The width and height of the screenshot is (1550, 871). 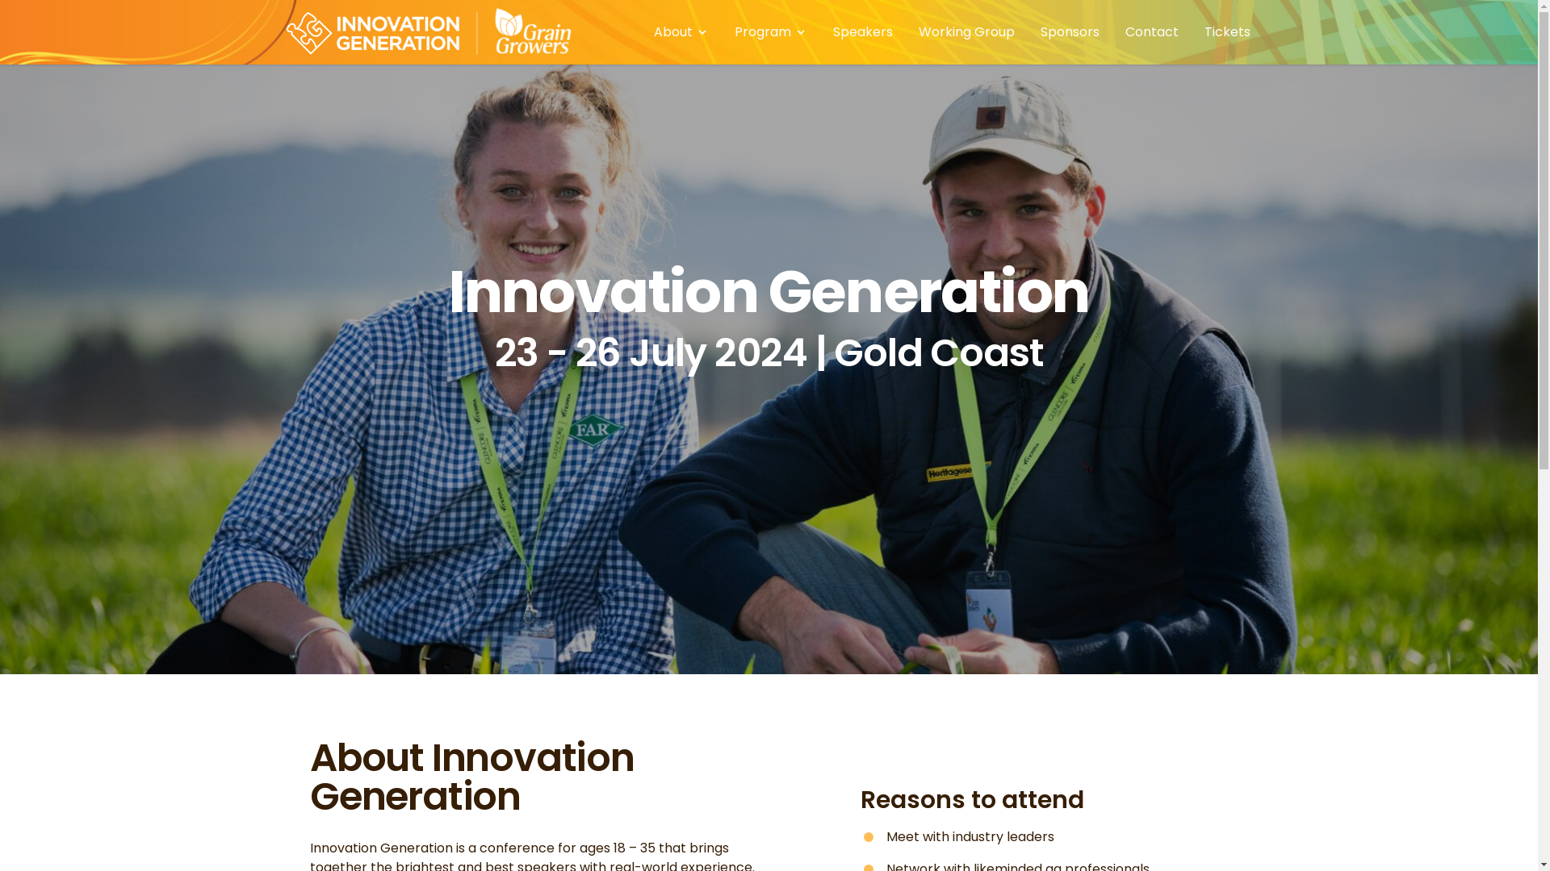 What do you see at coordinates (1152, 32) in the screenshot?
I see `Contact` at bounding box center [1152, 32].